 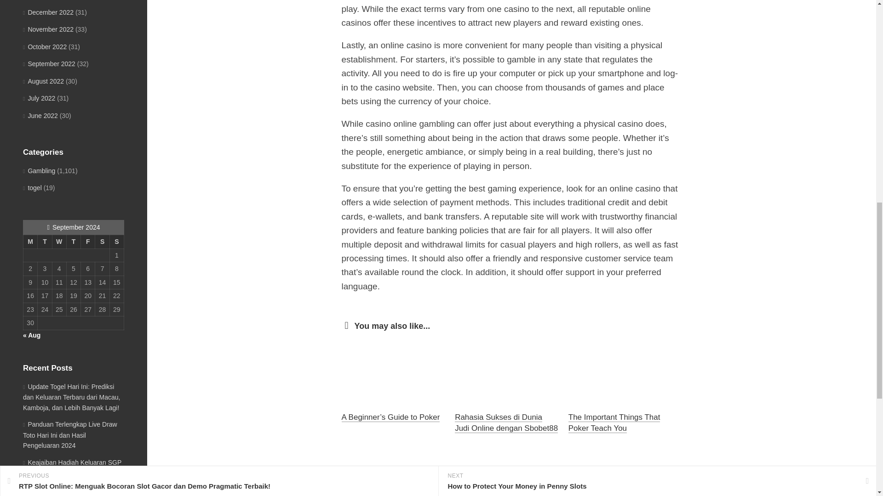 What do you see at coordinates (45, 47) in the screenshot?
I see `October 2022` at bounding box center [45, 47].